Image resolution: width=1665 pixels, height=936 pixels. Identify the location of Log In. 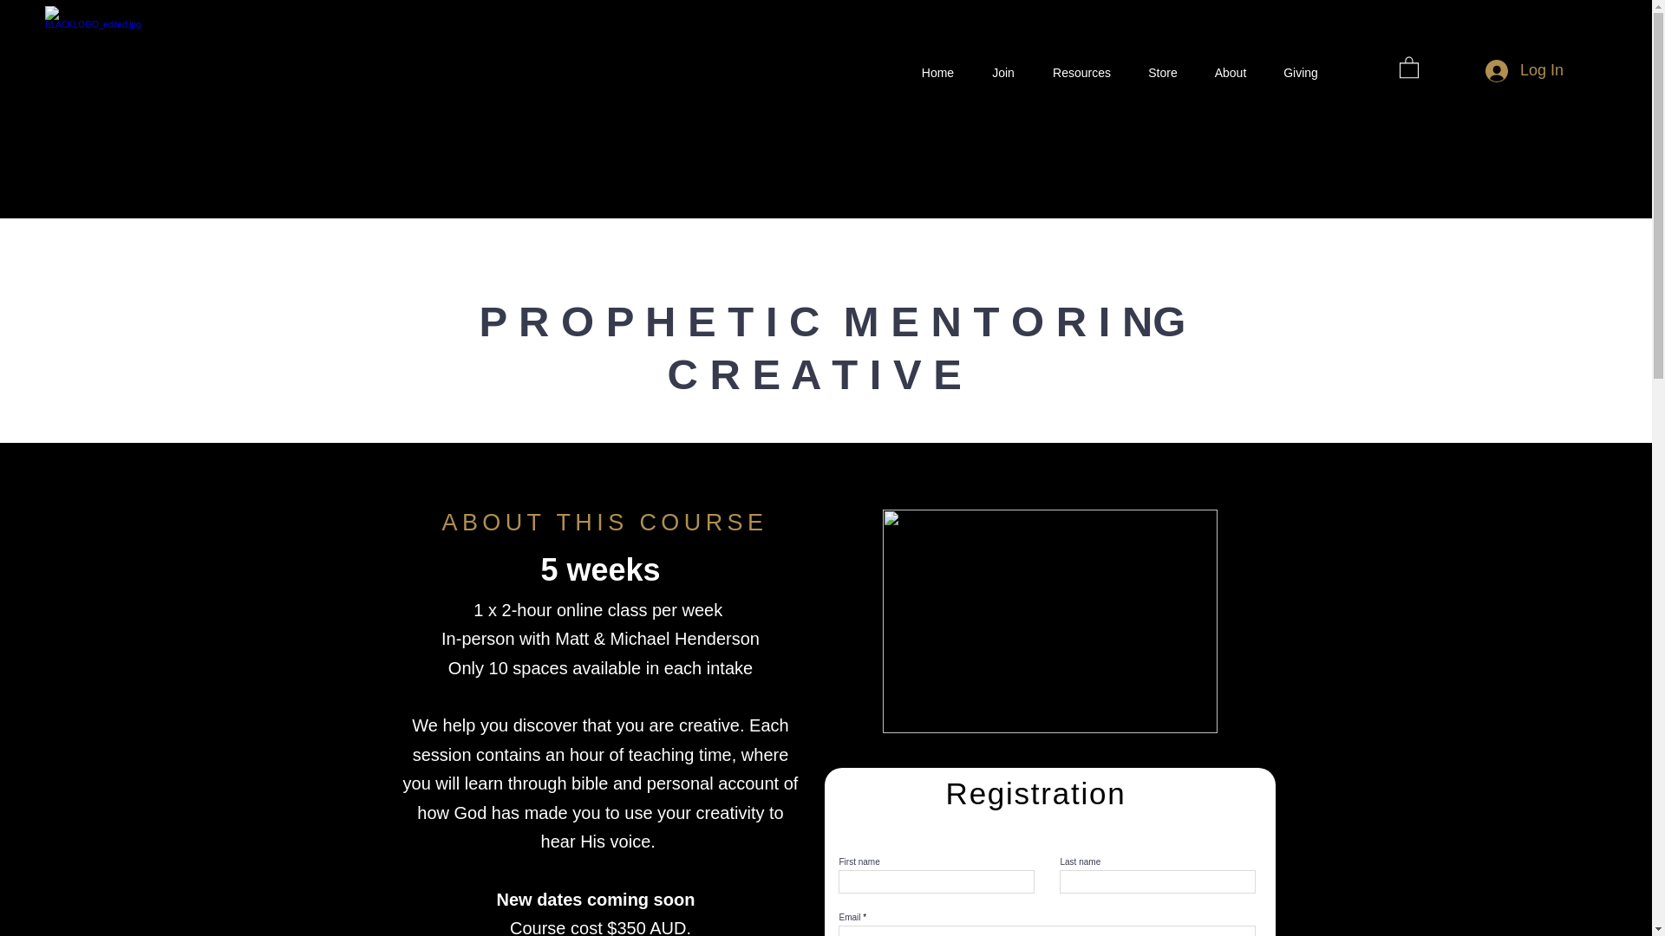
(1525, 71).